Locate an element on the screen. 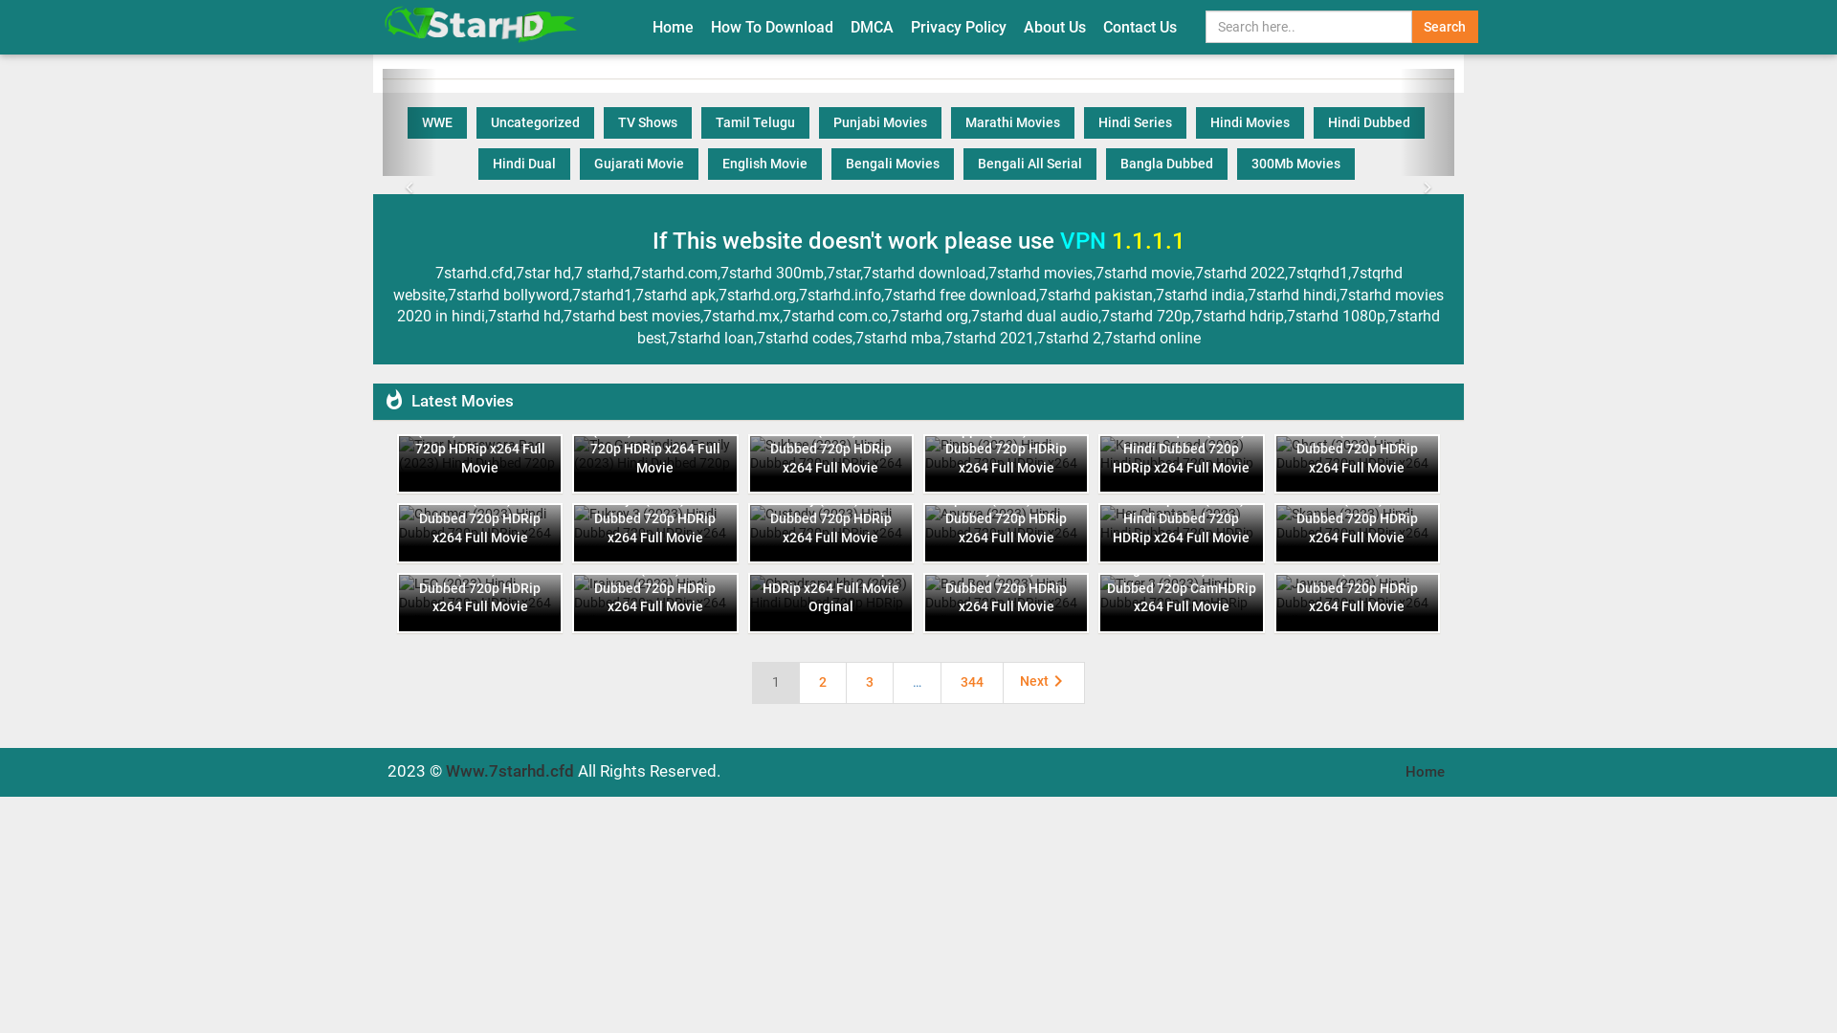 This screenshot has height=1033, width=1837. Home is located at coordinates (1426, 772).